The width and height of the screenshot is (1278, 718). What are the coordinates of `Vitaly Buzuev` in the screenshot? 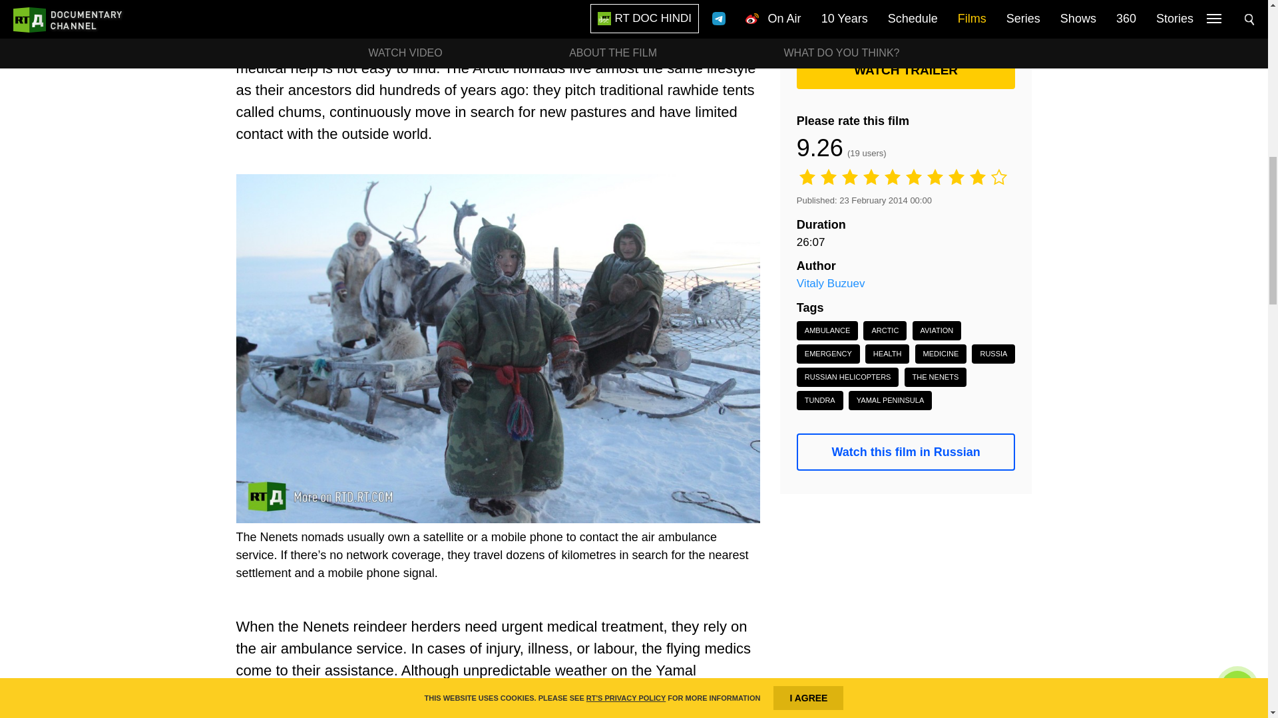 It's located at (831, 283).